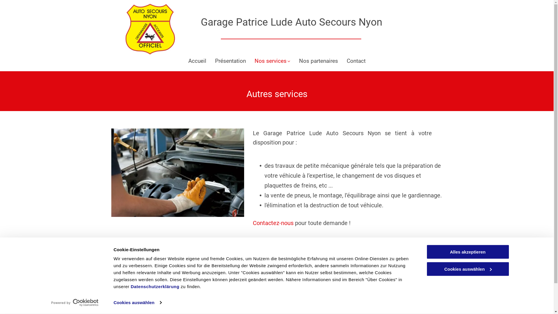  What do you see at coordinates (468, 252) in the screenshot?
I see `Alles akzeptieren` at bounding box center [468, 252].